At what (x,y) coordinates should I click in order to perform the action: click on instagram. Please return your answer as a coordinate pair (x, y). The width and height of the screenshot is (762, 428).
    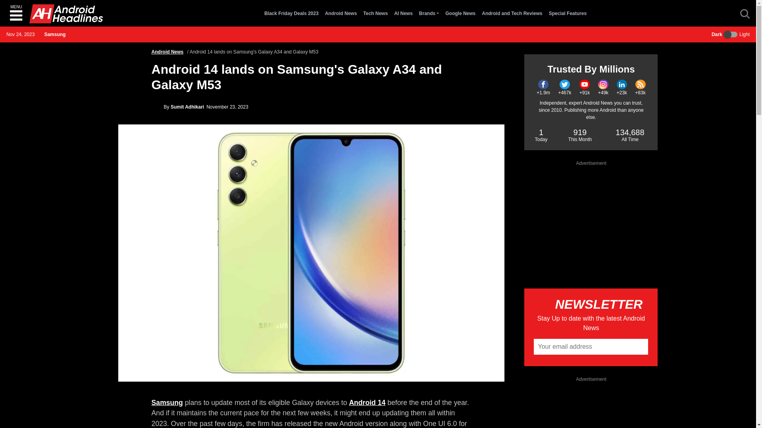
    Looking at the image, I should click on (603, 84).